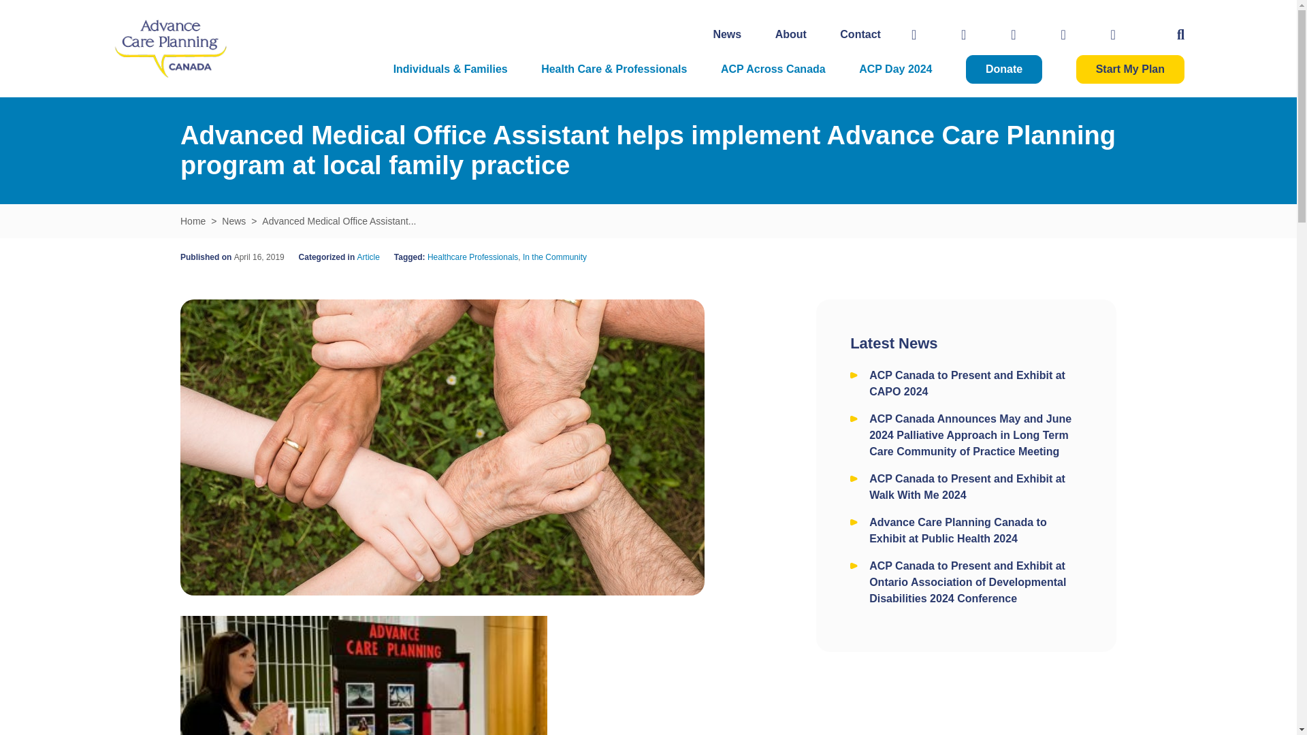 The height and width of the screenshot is (735, 1307). I want to click on News, so click(233, 220).